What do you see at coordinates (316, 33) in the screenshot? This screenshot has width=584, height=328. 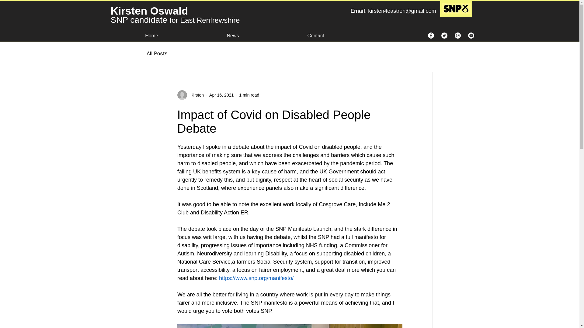 I see `Contact` at bounding box center [316, 33].